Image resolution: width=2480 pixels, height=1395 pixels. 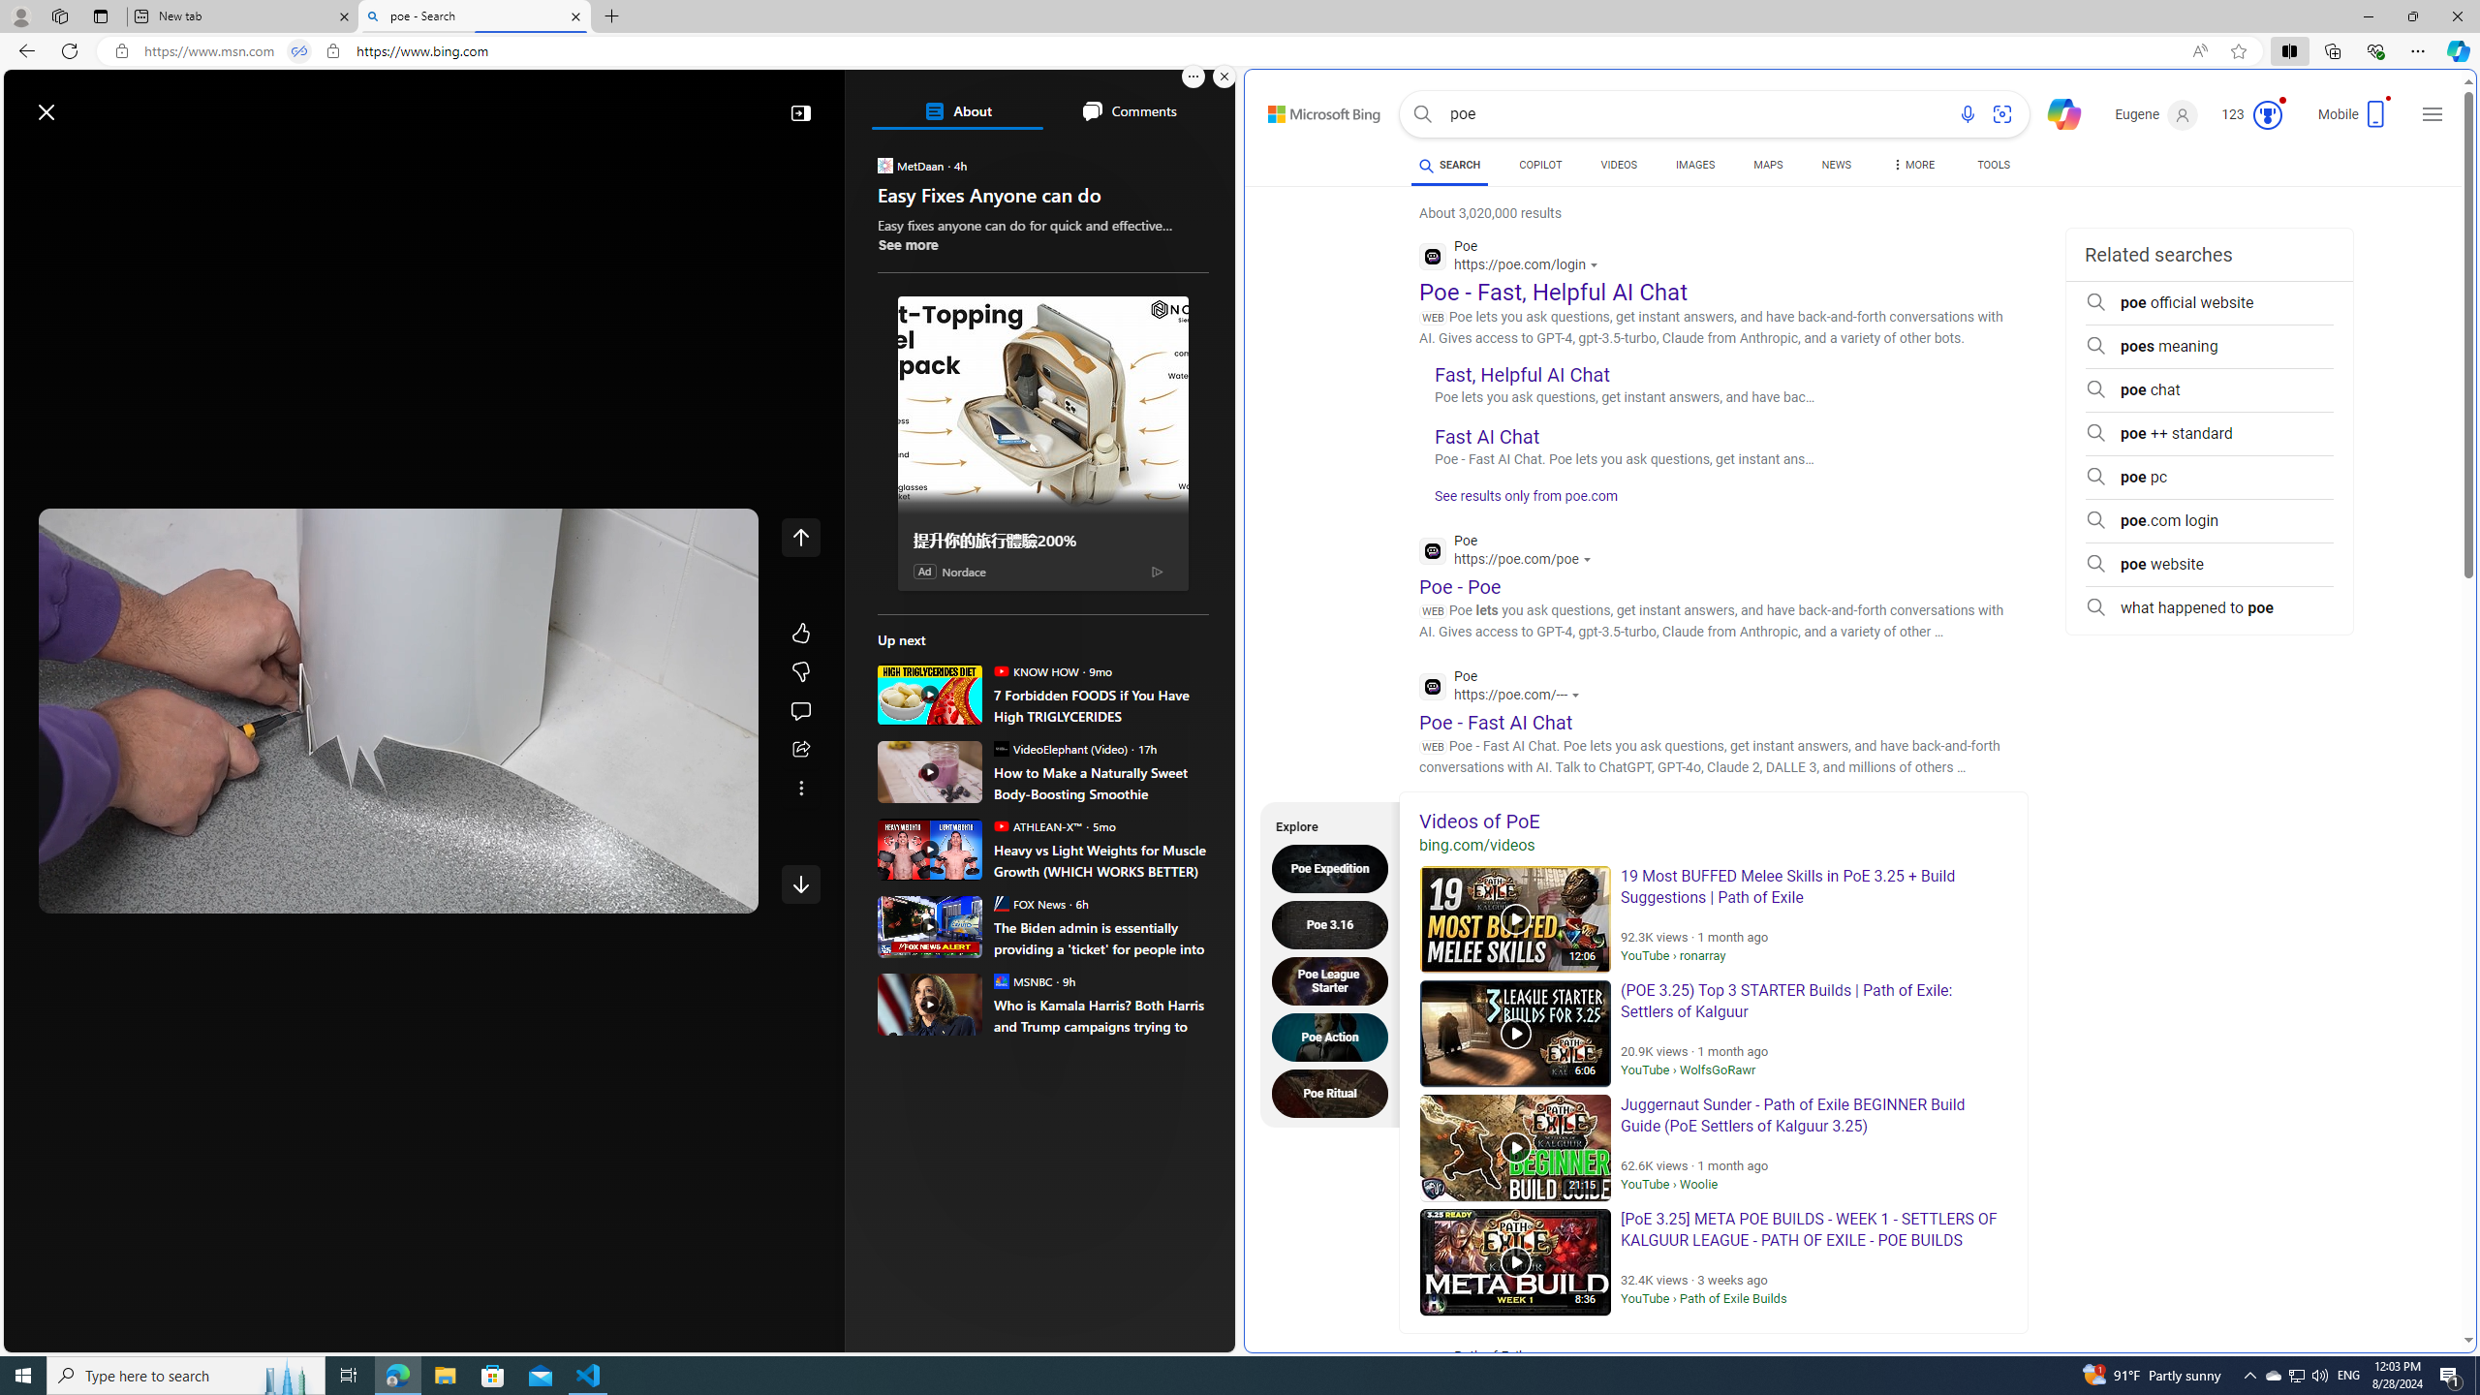 I want to click on Dropdown Menu, so click(x=1913, y=165).